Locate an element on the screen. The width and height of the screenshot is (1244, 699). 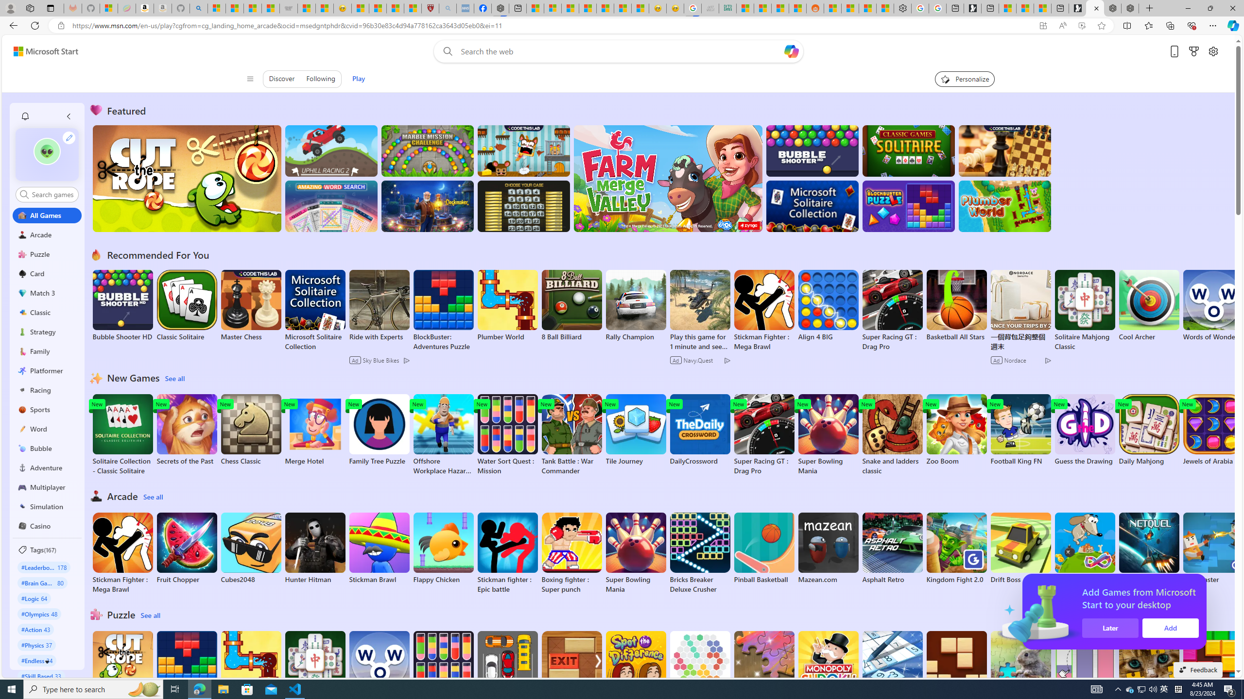
Play is located at coordinates (358, 79).